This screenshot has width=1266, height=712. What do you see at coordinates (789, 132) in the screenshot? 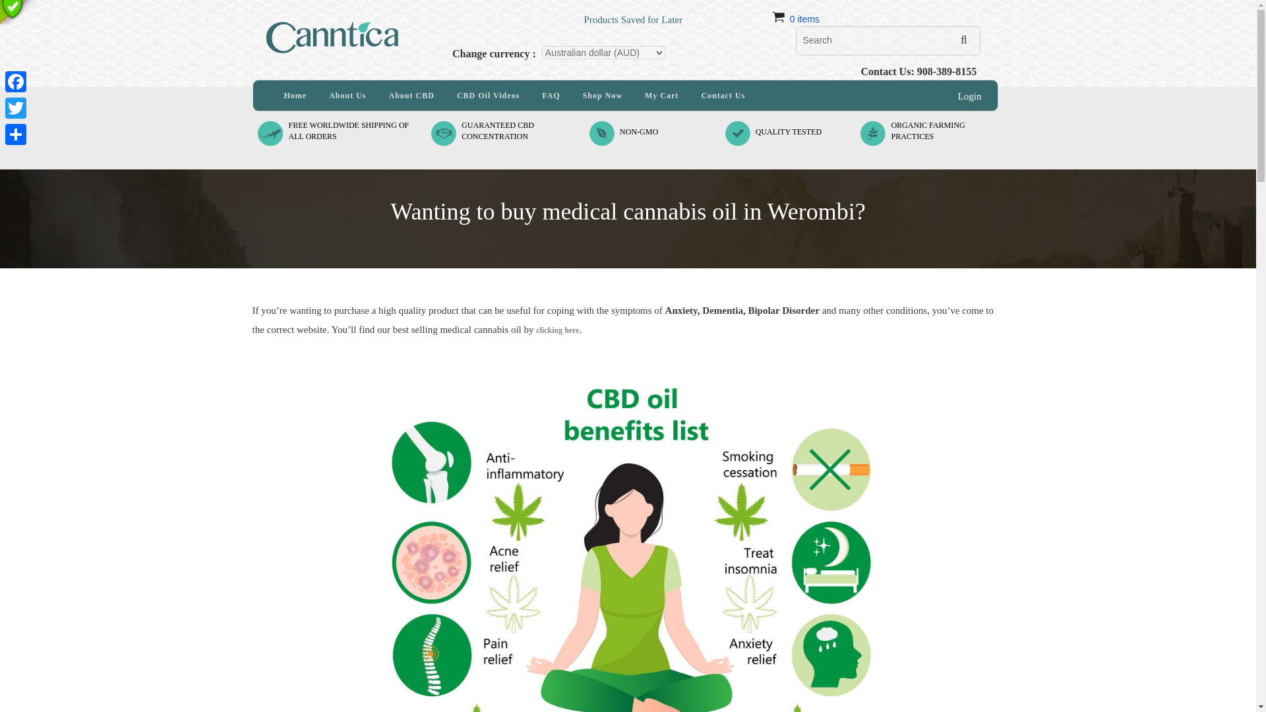
I see `QUALITY TESTED` at bounding box center [789, 132].